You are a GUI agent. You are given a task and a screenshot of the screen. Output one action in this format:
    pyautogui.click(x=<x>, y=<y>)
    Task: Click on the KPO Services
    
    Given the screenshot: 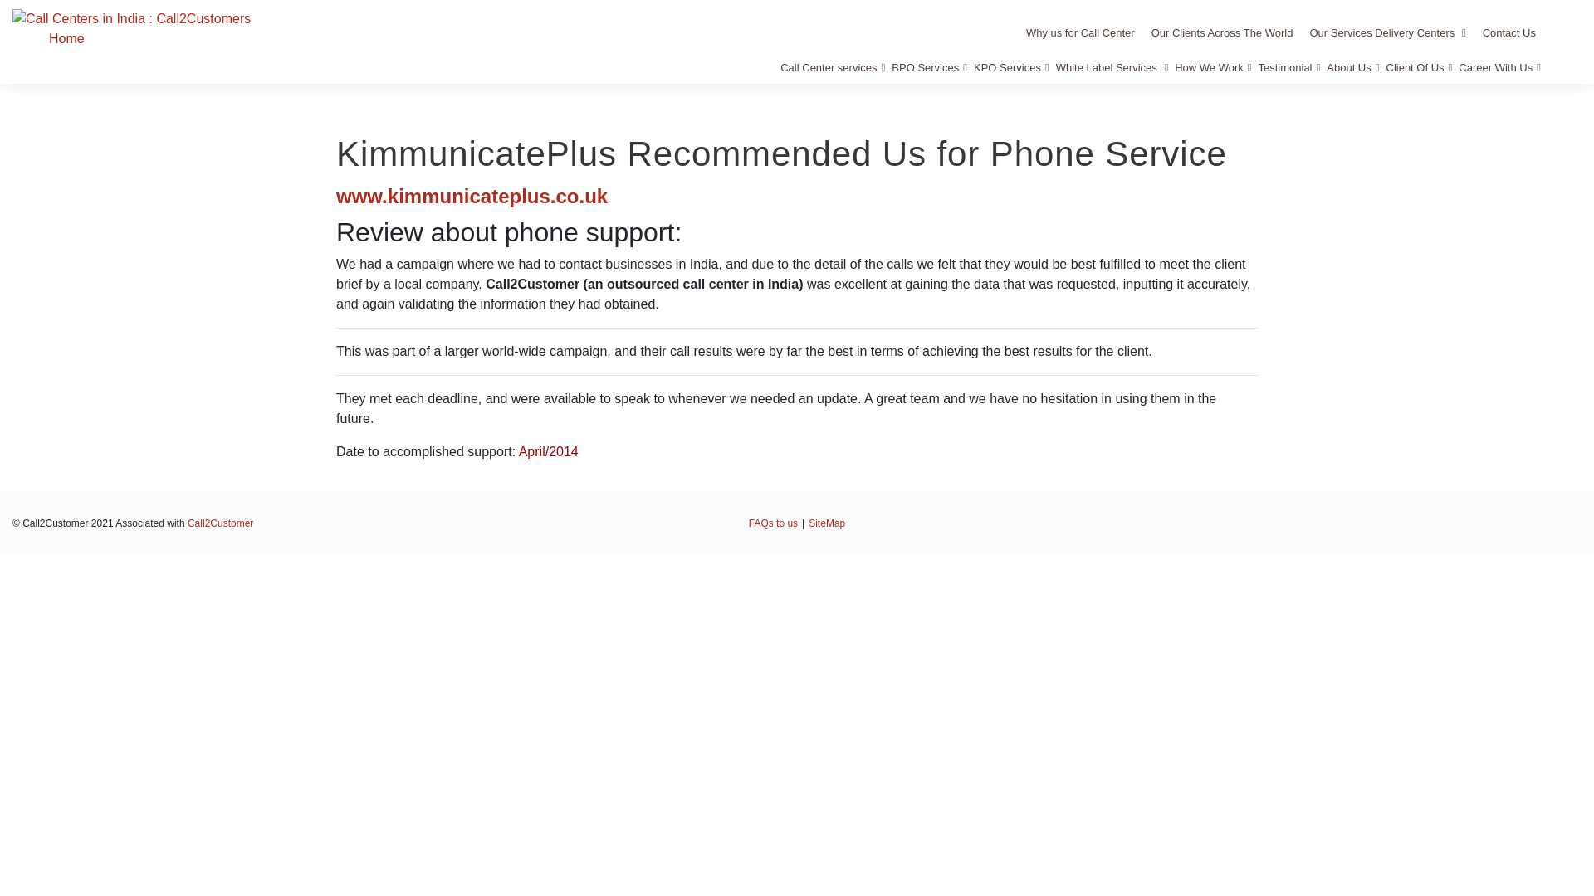 What is the action you would take?
    pyautogui.click(x=1011, y=67)
    